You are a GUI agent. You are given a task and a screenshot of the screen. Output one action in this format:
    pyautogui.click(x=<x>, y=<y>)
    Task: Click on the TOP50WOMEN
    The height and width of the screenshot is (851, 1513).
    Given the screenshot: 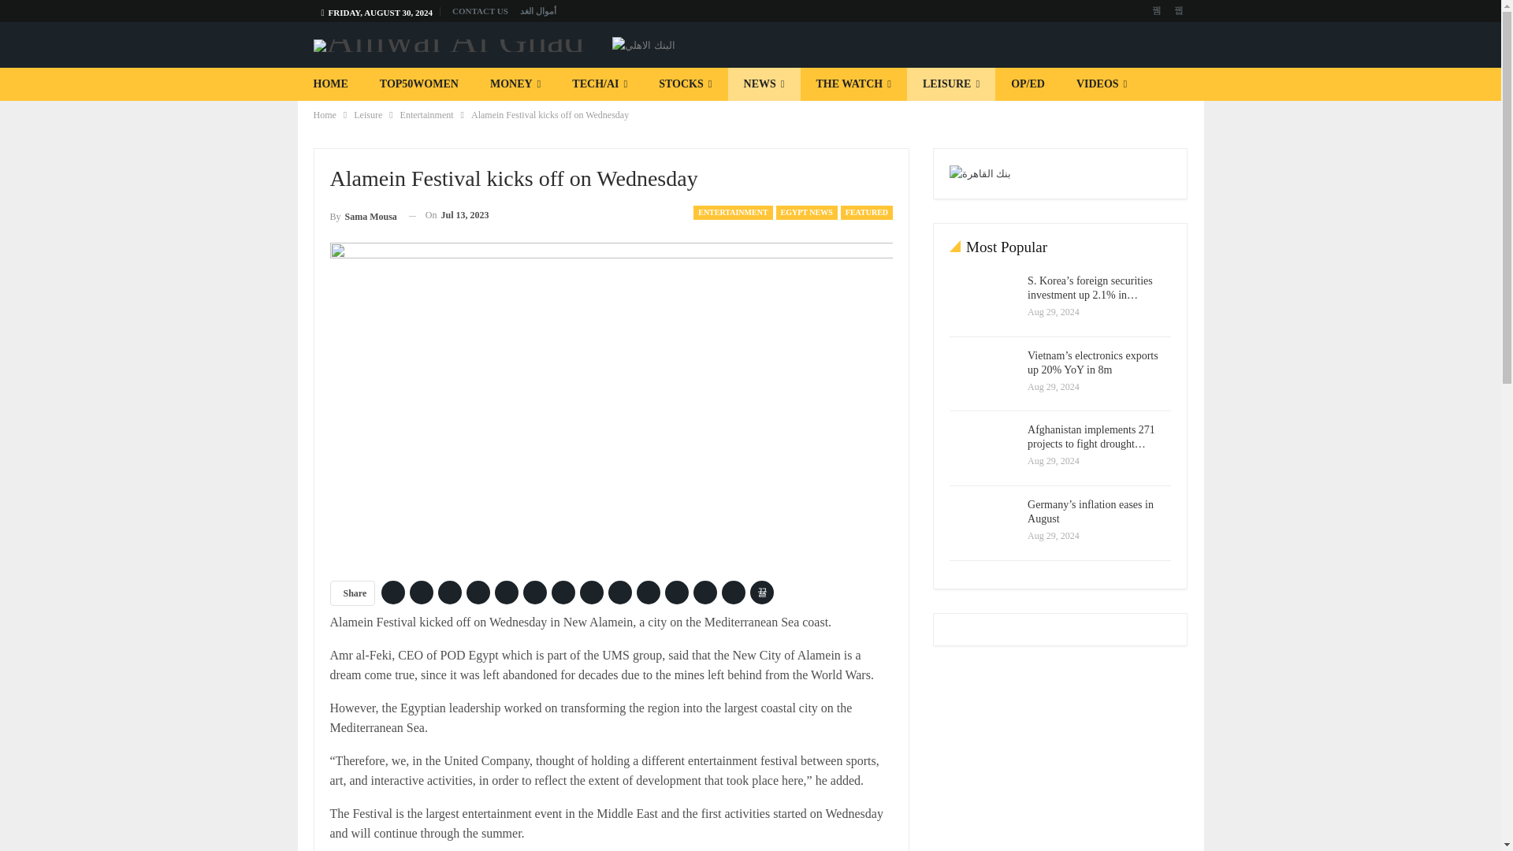 What is the action you would take?
    pyautogui.click(x=419, y=84)
    